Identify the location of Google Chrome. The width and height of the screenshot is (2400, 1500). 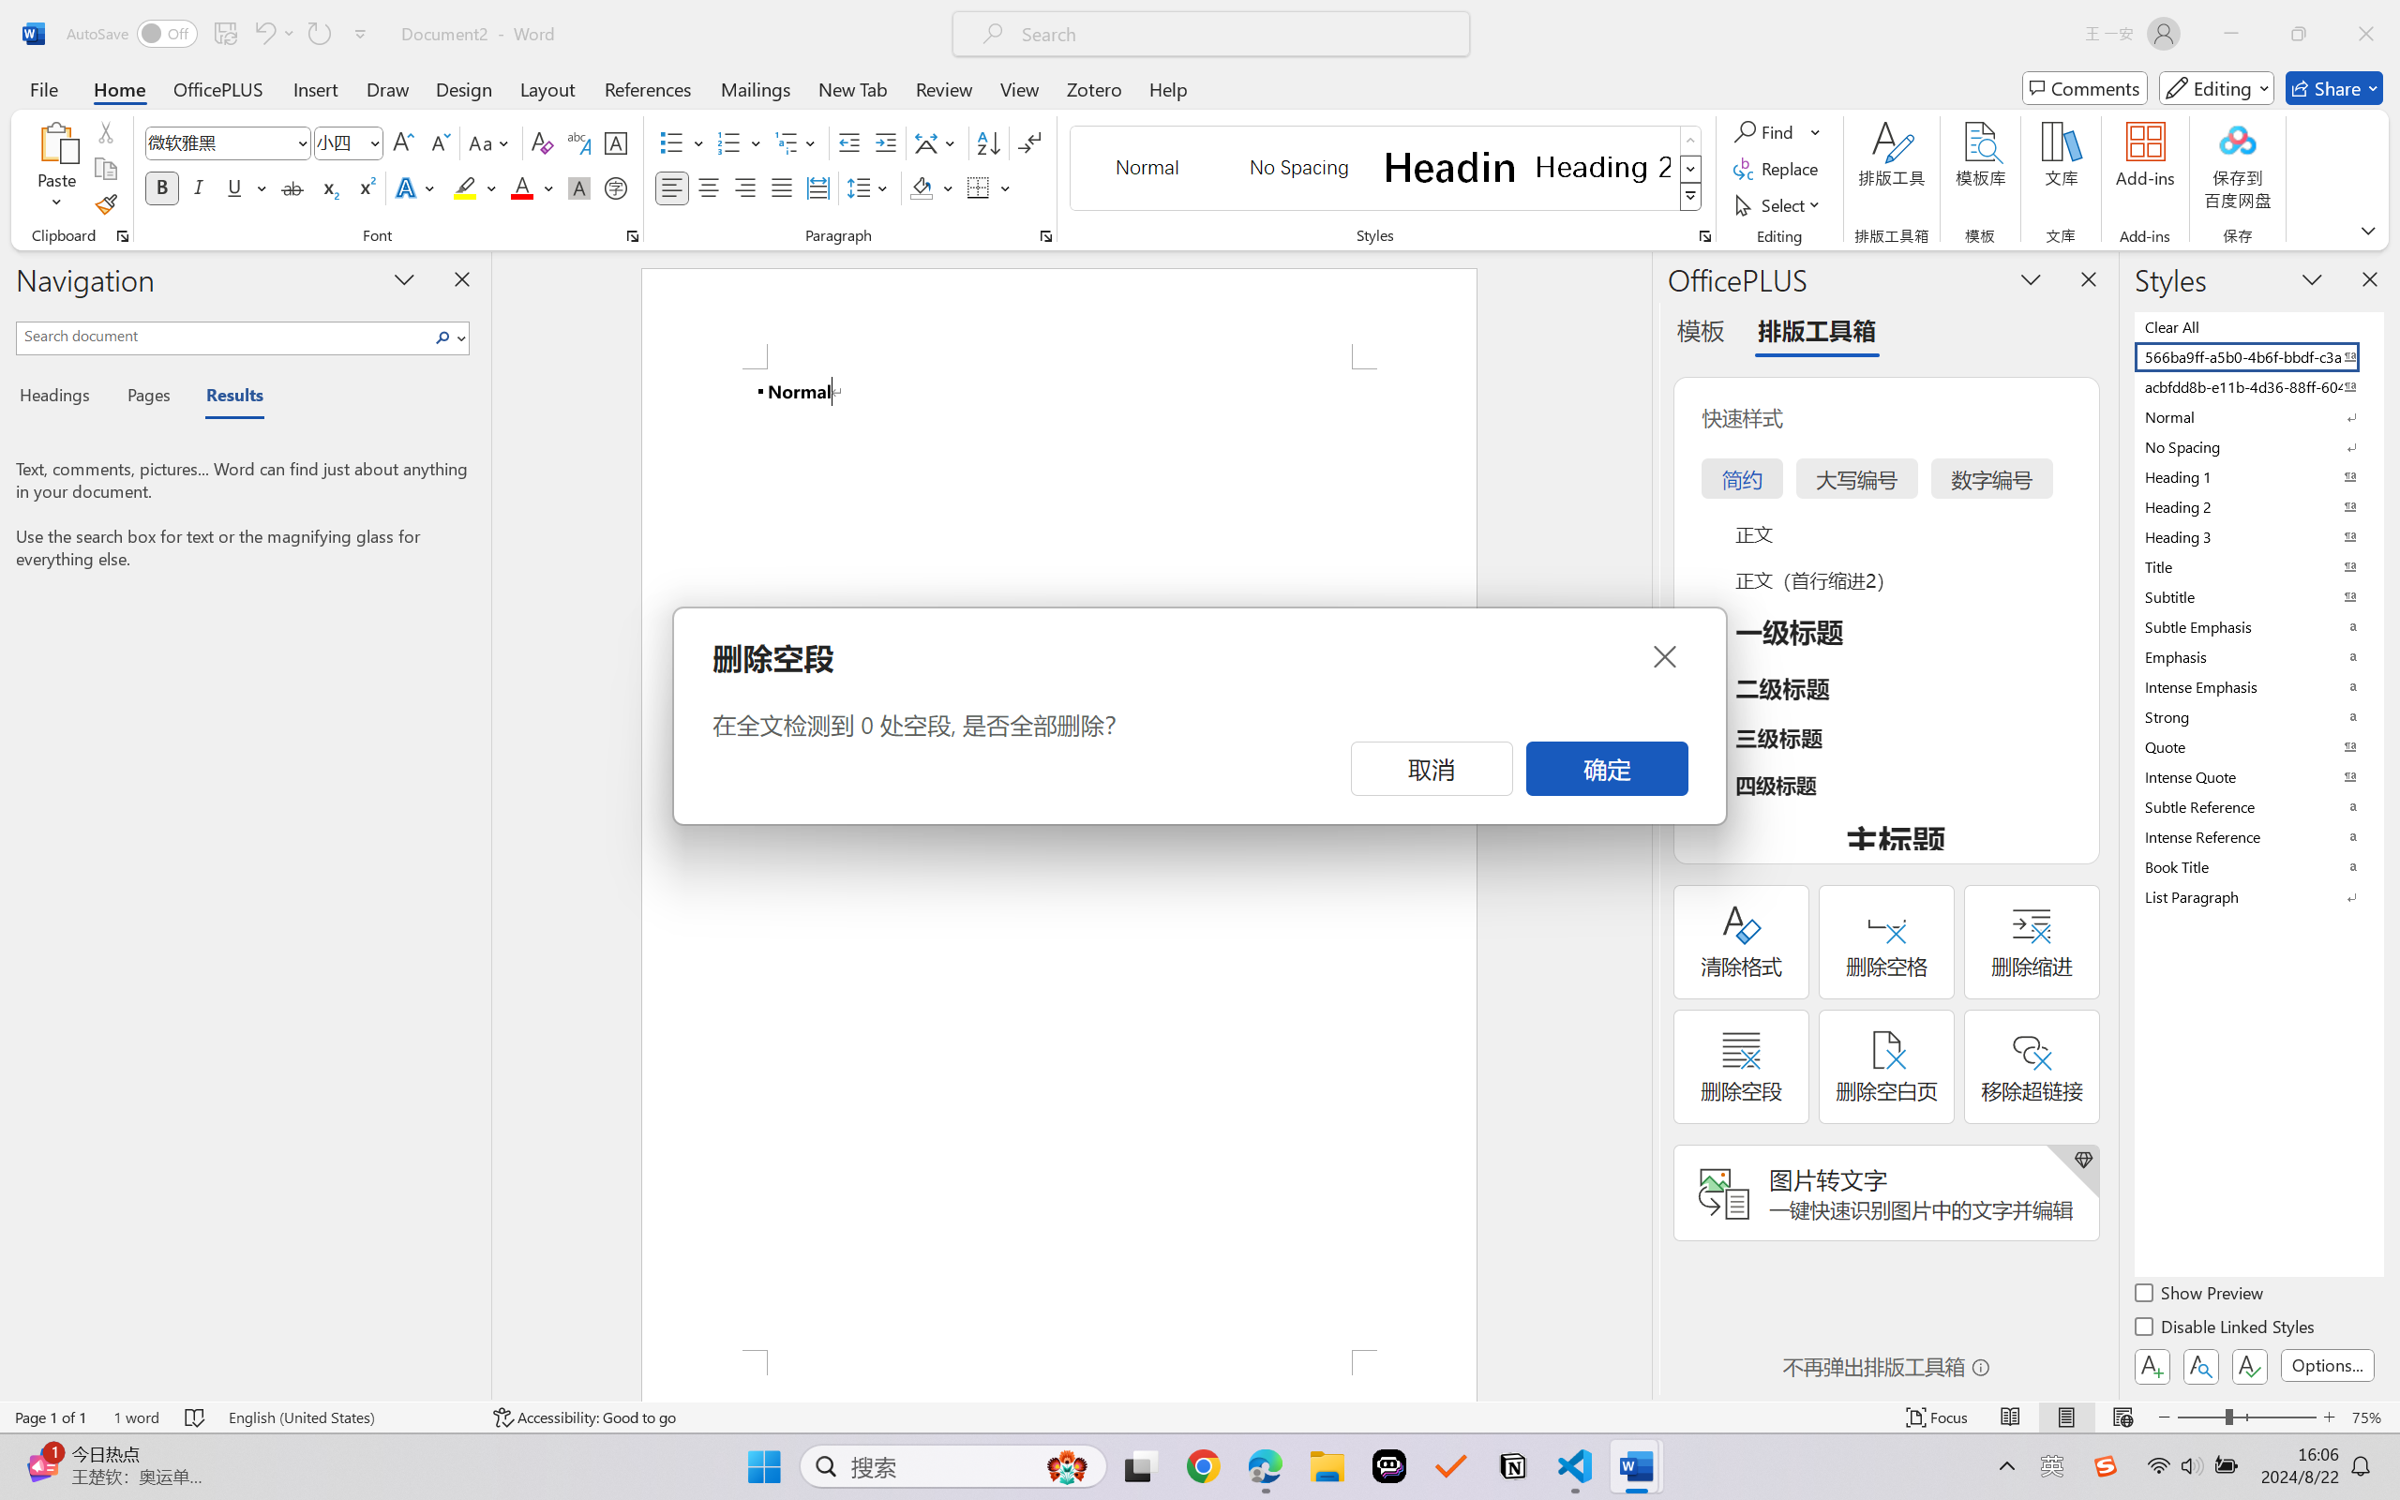
(1203, 1466).